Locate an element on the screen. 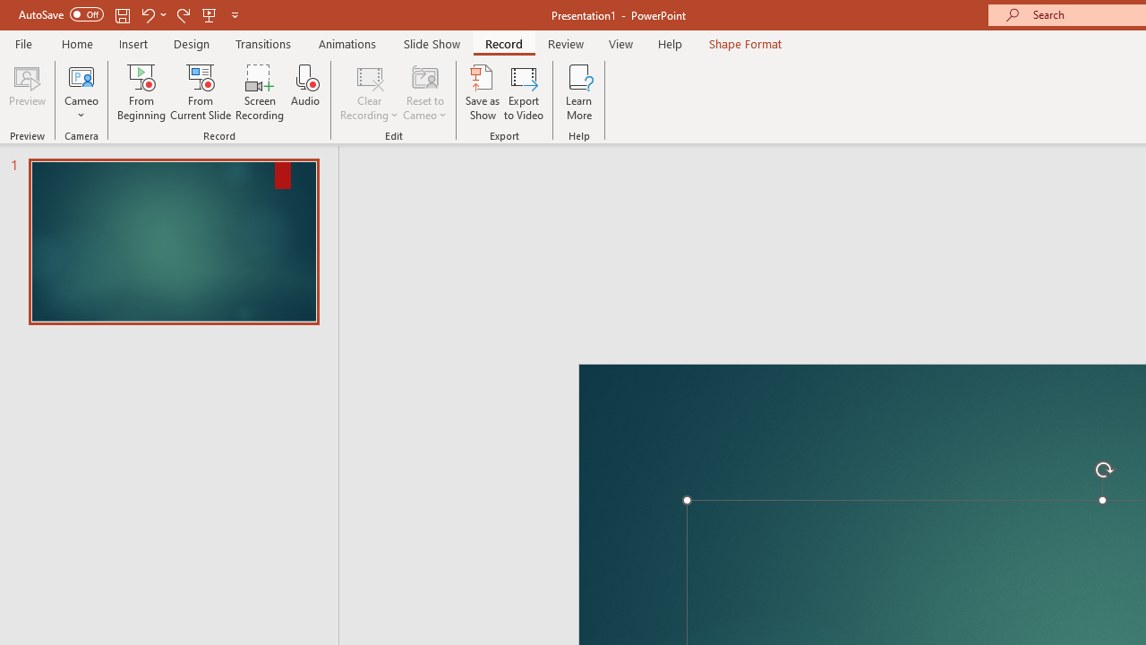  From Beginning is located at coordinates (210, 14).